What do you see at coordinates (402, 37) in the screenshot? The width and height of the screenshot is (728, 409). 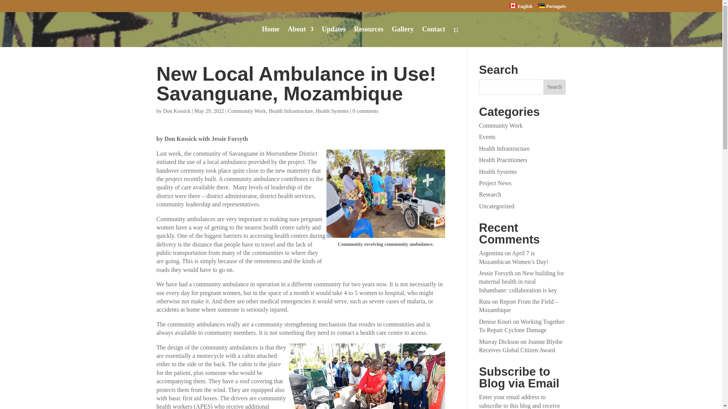 I see `Gallery` at bounding box center [402, 37].